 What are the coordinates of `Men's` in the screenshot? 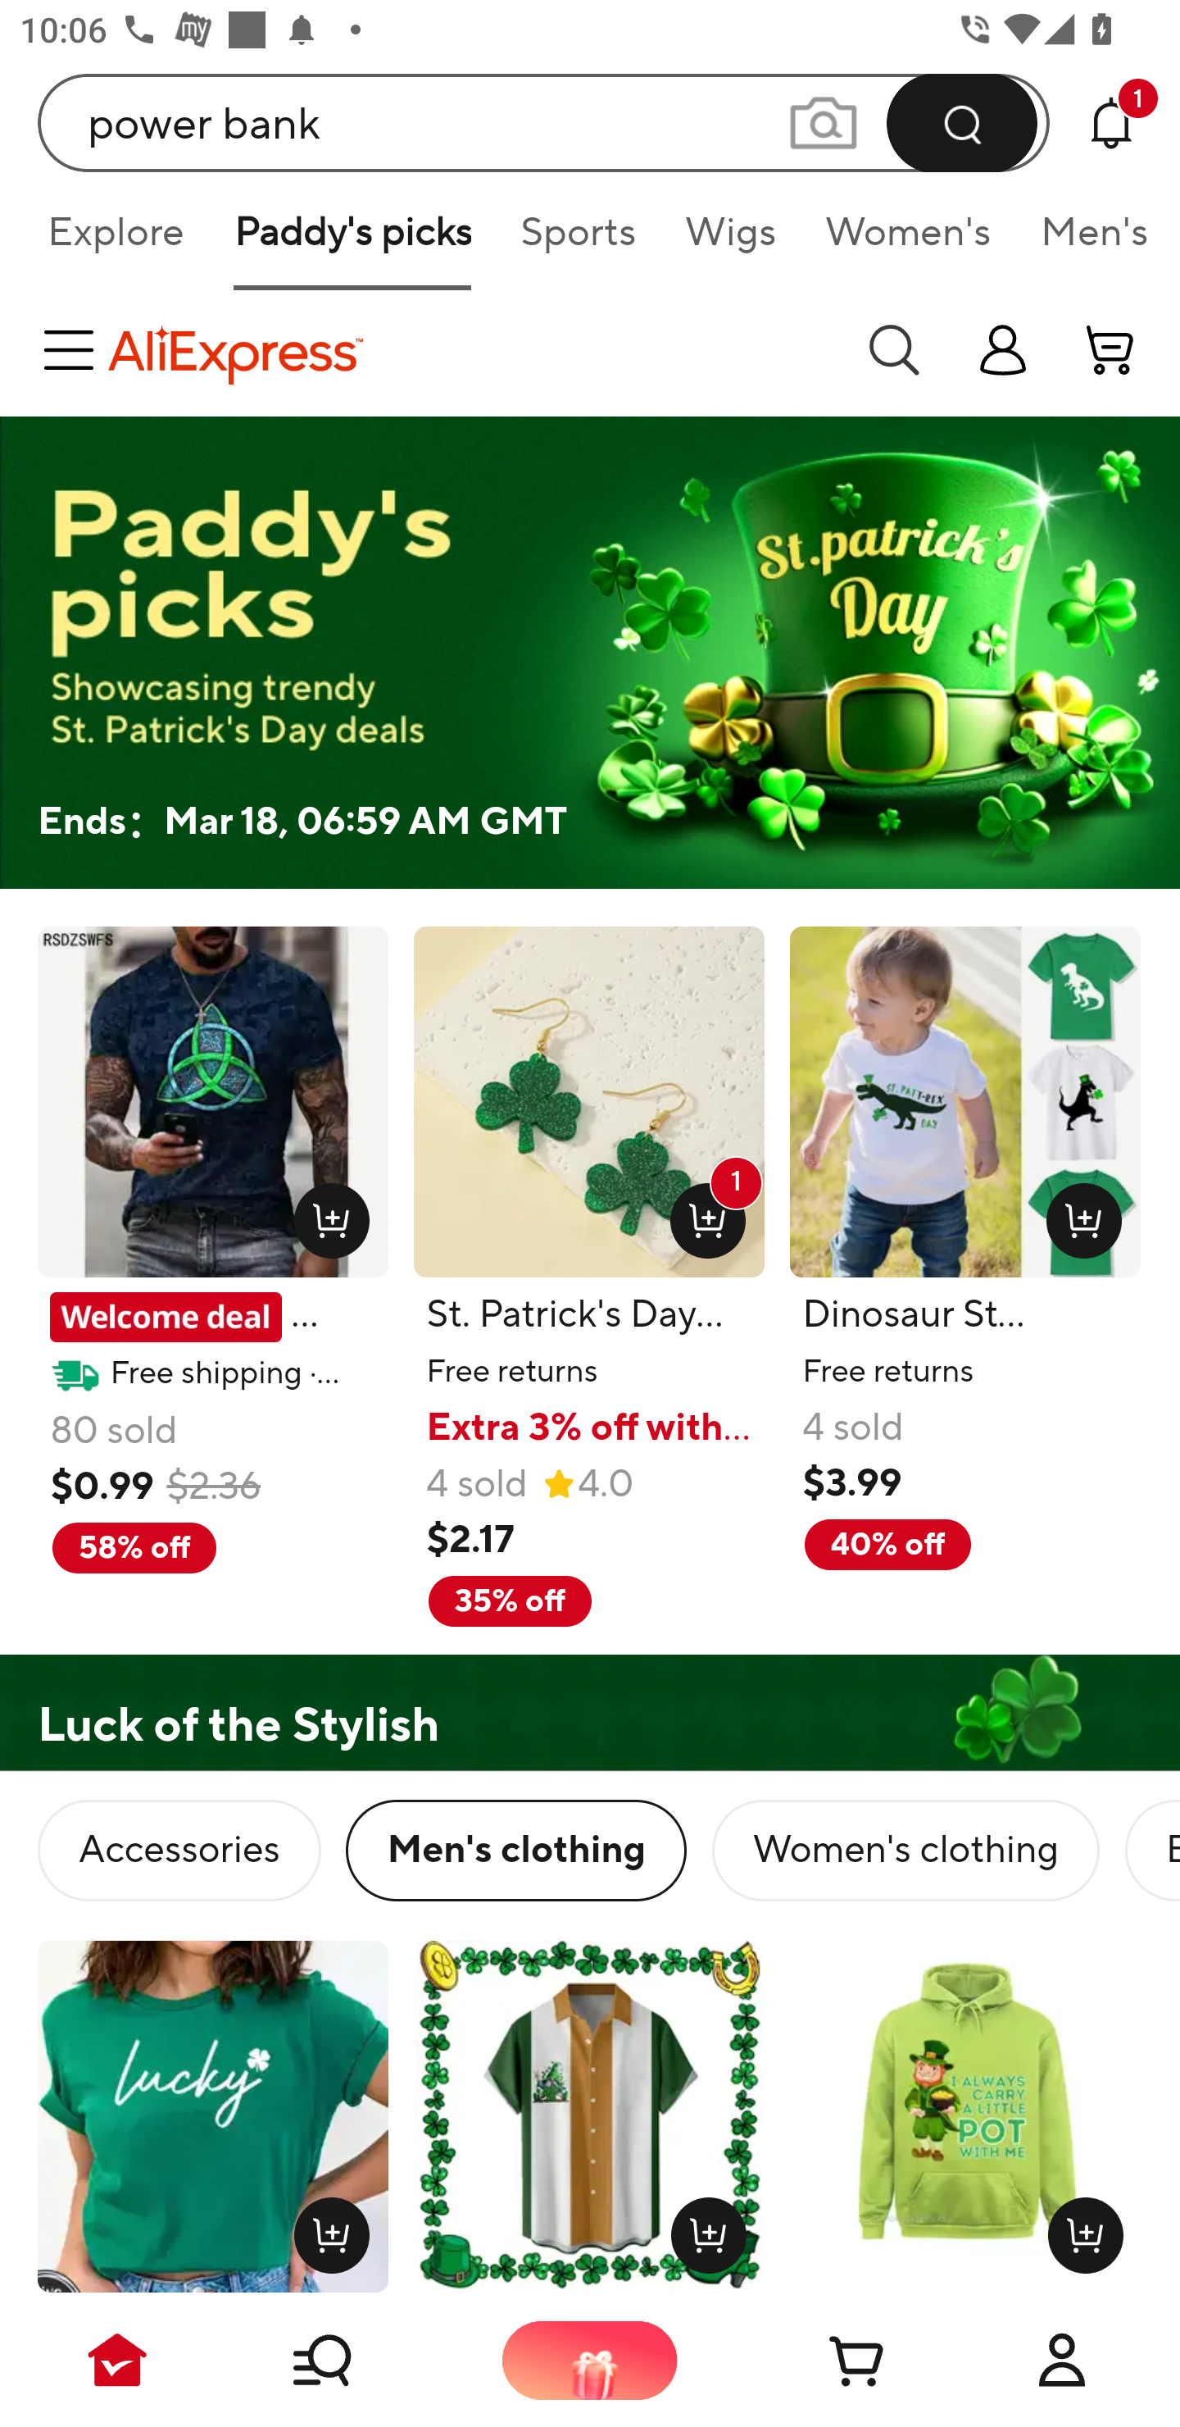 It's located at (1085, 241).